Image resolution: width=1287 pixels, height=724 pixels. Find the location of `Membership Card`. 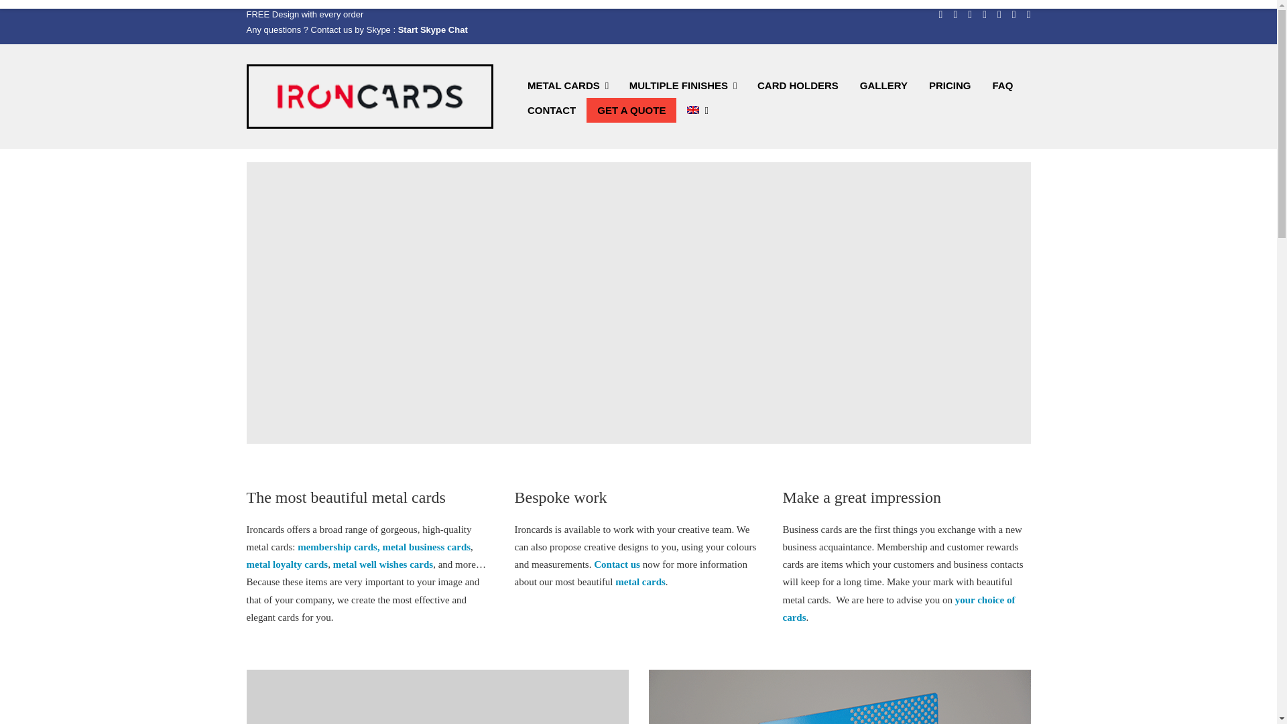

Membership Card is located at coordinates (338, 547).